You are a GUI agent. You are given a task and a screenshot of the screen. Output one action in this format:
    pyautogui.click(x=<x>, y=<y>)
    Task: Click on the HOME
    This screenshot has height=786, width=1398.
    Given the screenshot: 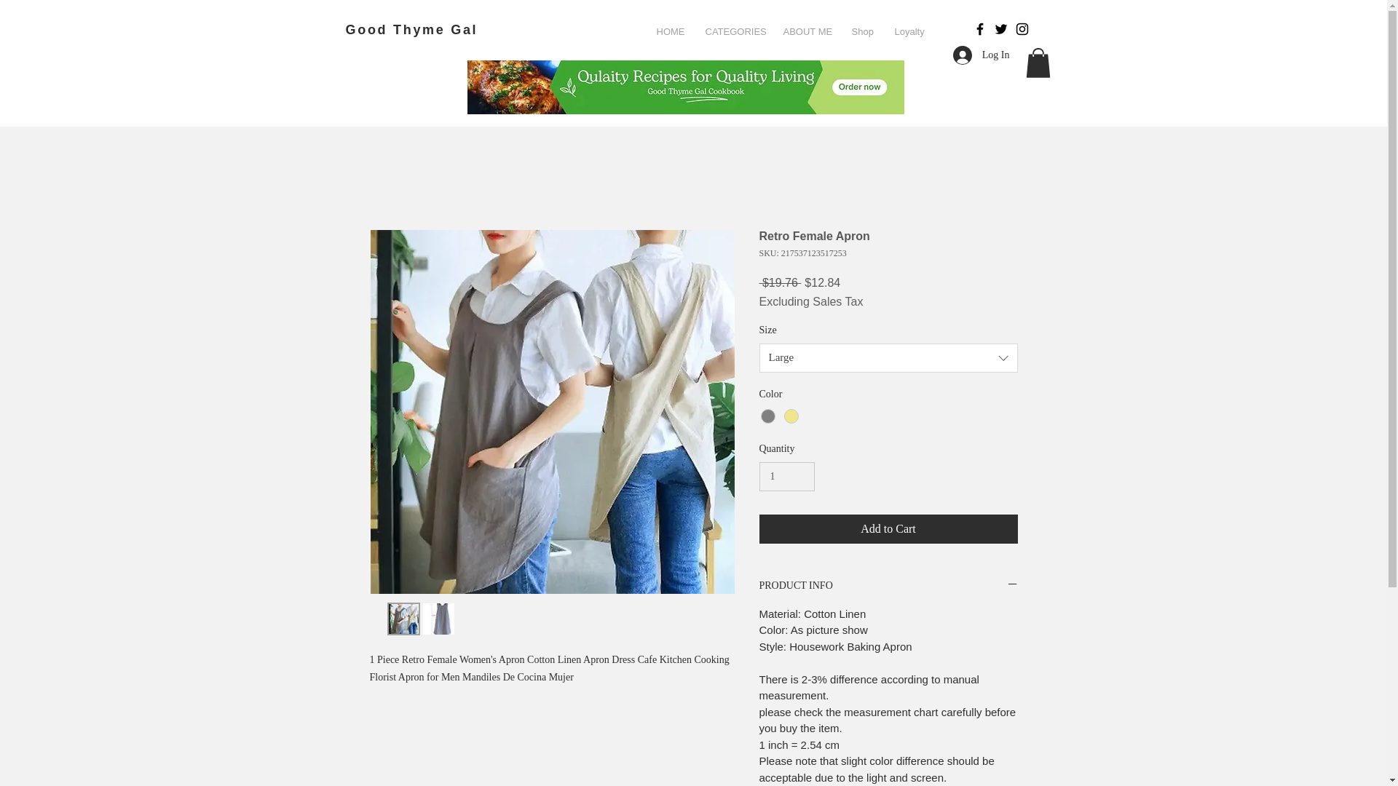 What is the action you would take?
    pyautogui.click(x=668, y=32)
    